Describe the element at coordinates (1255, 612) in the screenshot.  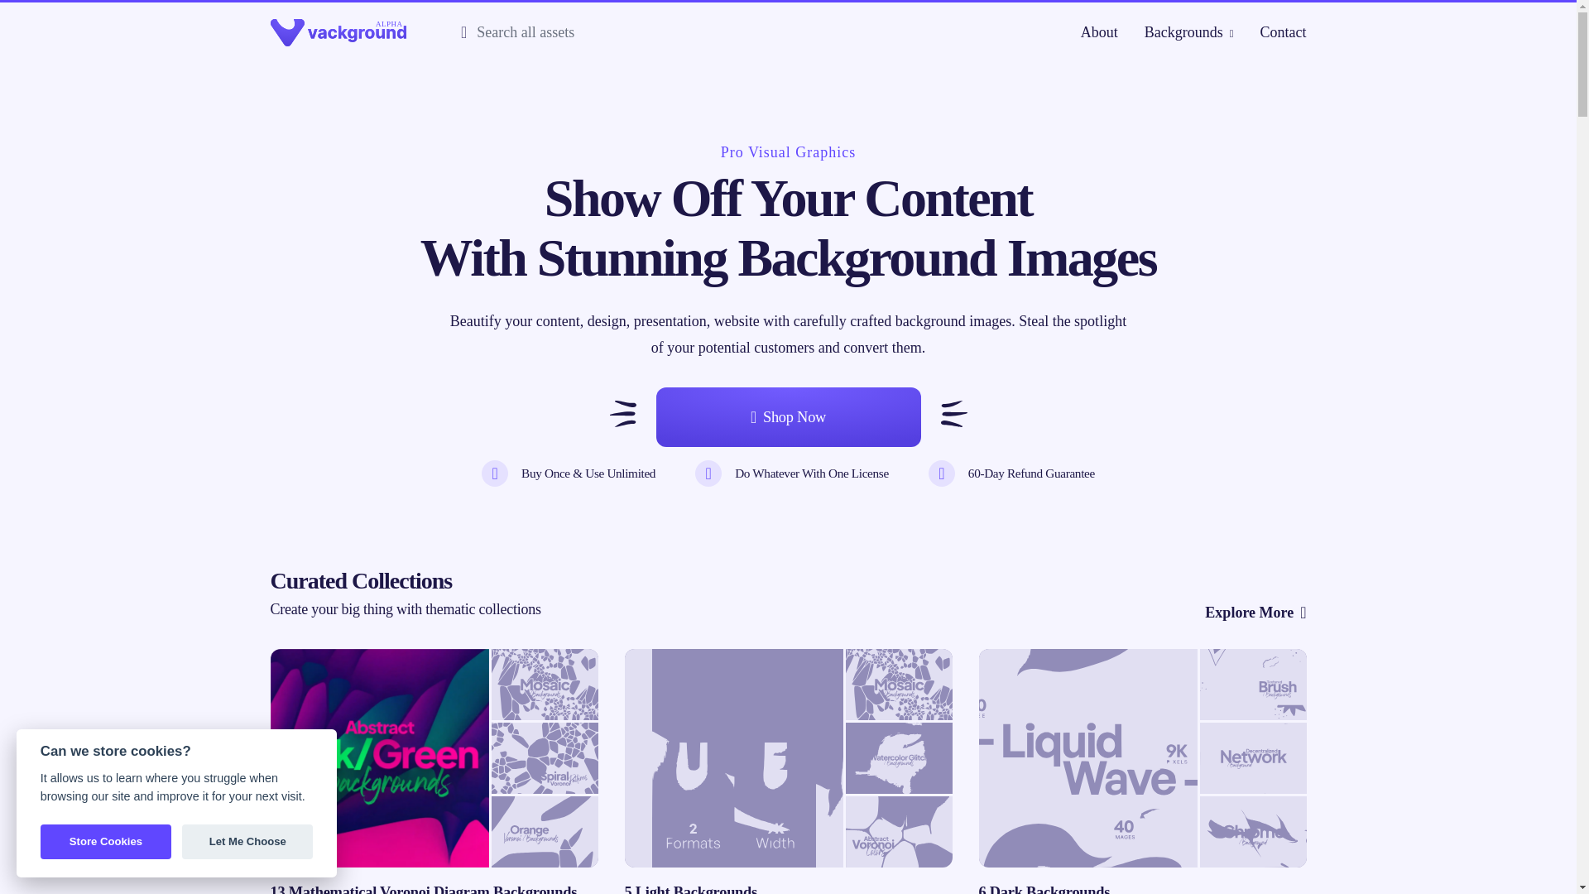
I see `Explore More` at that location.